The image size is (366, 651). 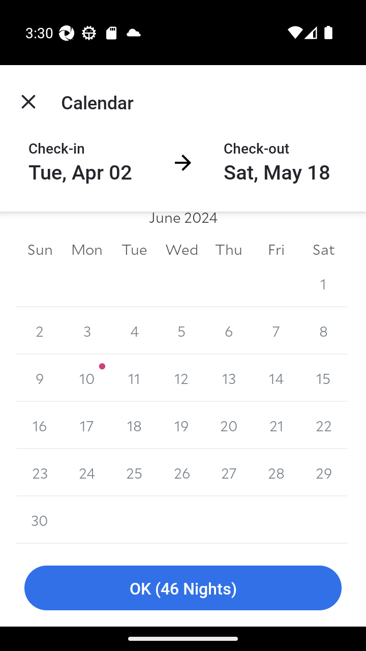 I want to click on 4 4 June 2024, so click(x=134, y=331).